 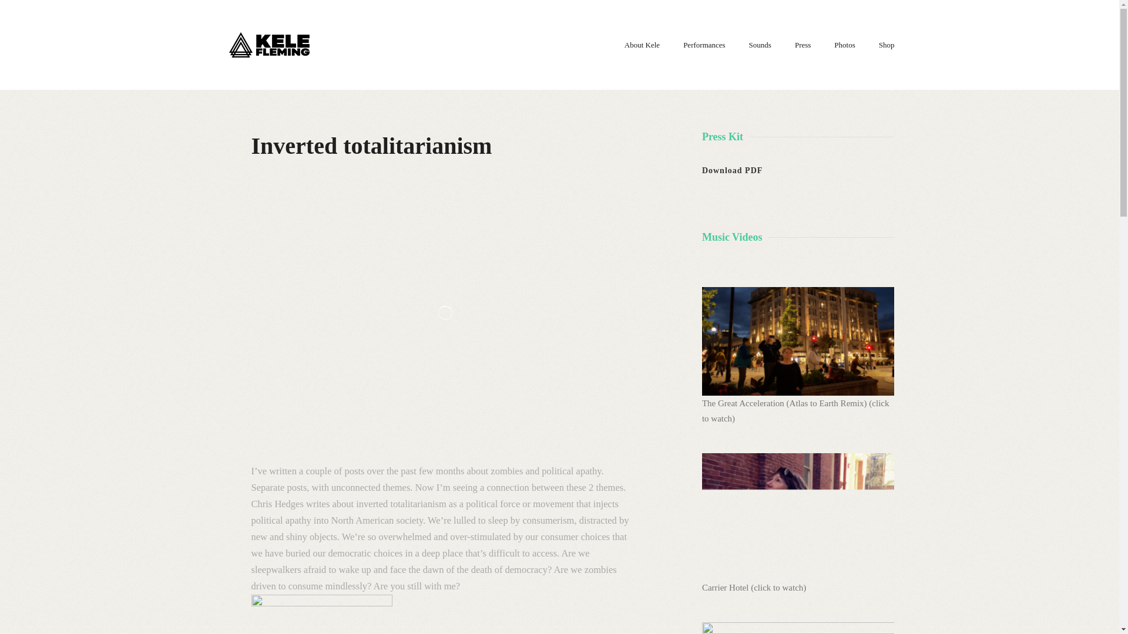 I want to click on Shop, so click(x=886, y=45).